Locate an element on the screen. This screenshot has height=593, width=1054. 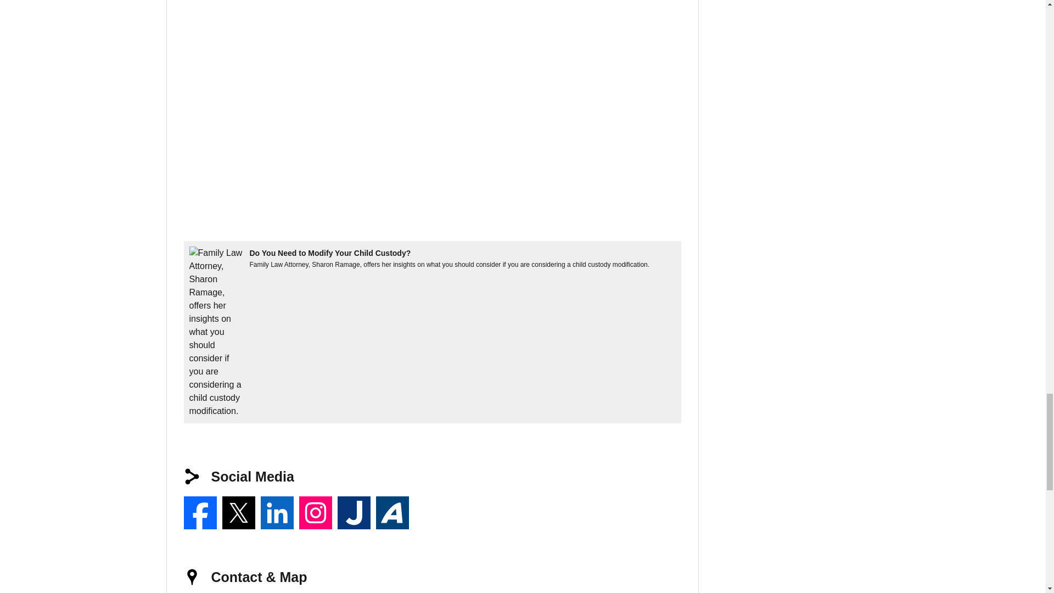
Sharon M. Ramage's Avvo Profile is located at coordinates (392, 513).